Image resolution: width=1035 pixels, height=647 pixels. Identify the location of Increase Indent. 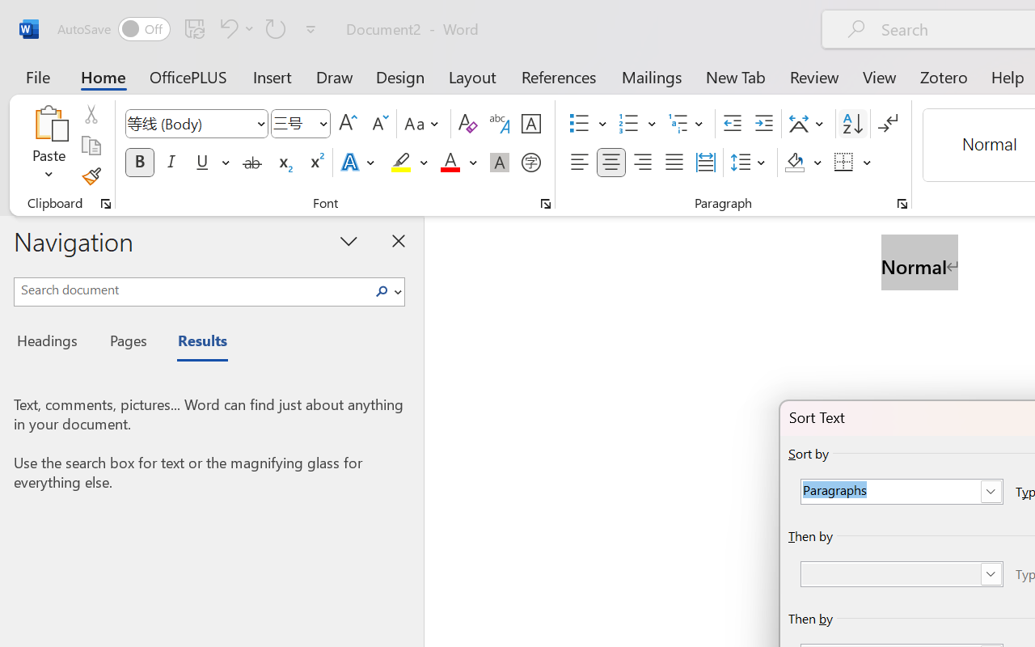
(763, 124).